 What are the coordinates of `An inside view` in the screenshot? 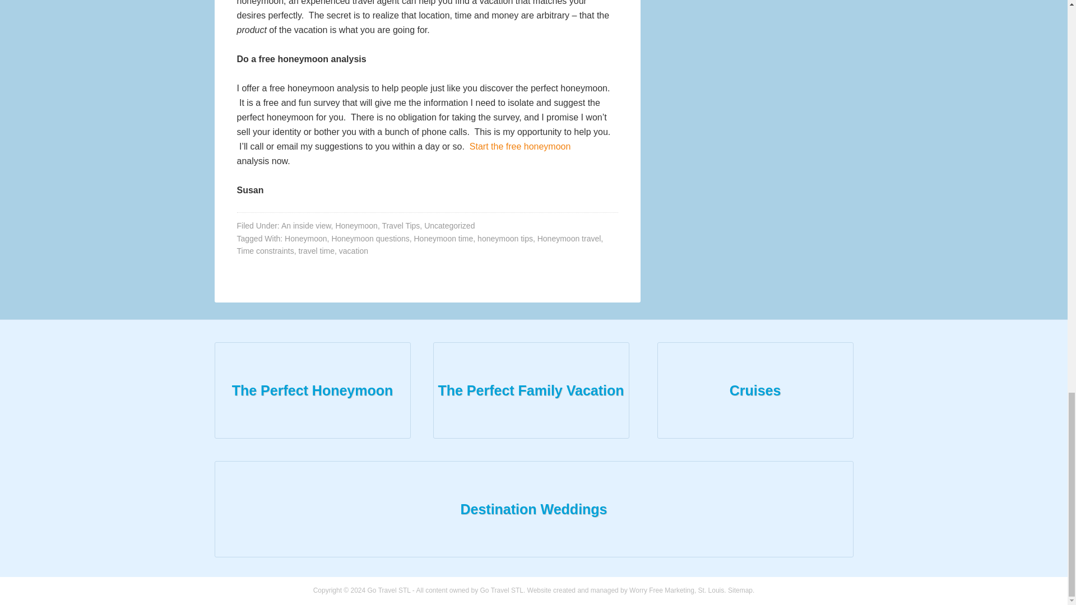 It's located at (306, 226).